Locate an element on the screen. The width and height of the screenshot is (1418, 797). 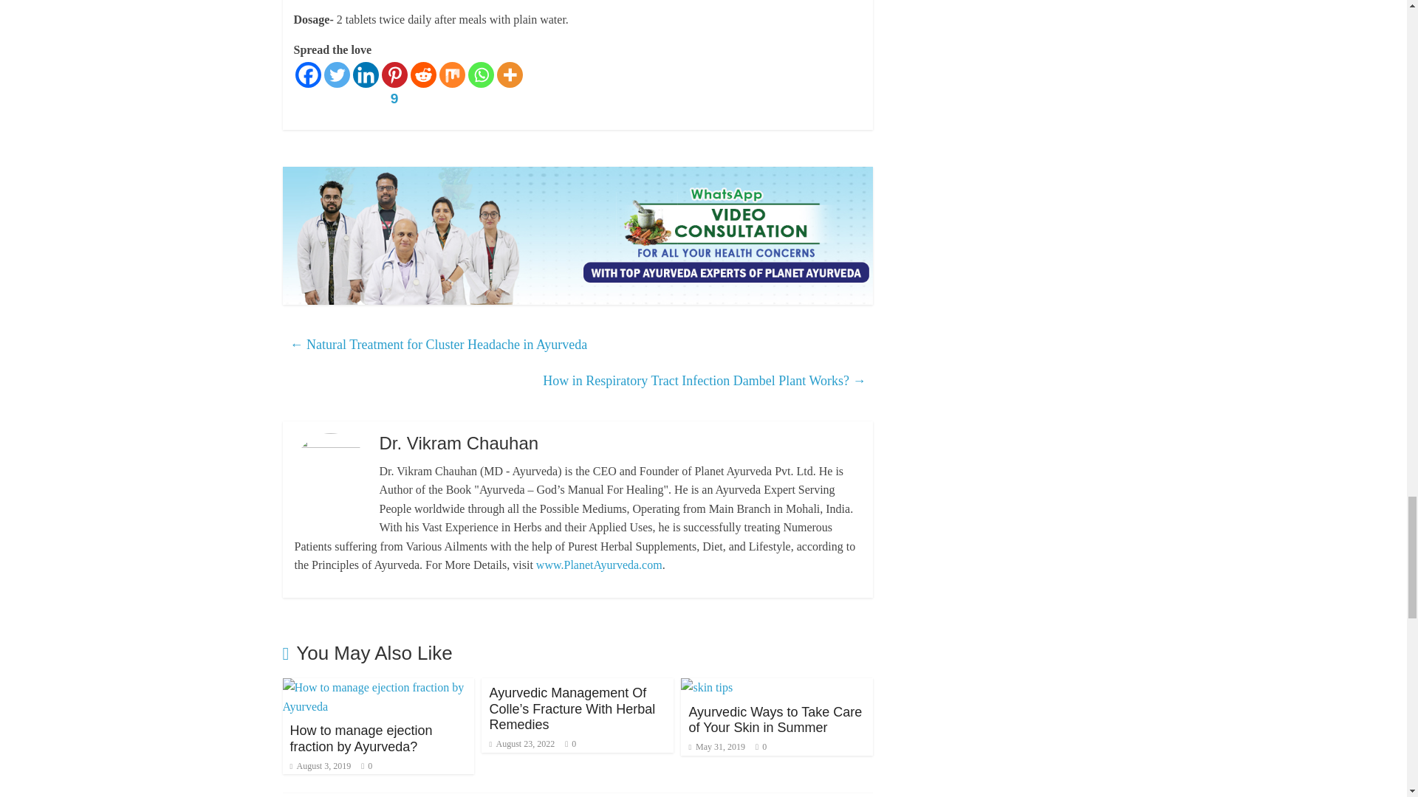
More is located at coordinates (509, 75).